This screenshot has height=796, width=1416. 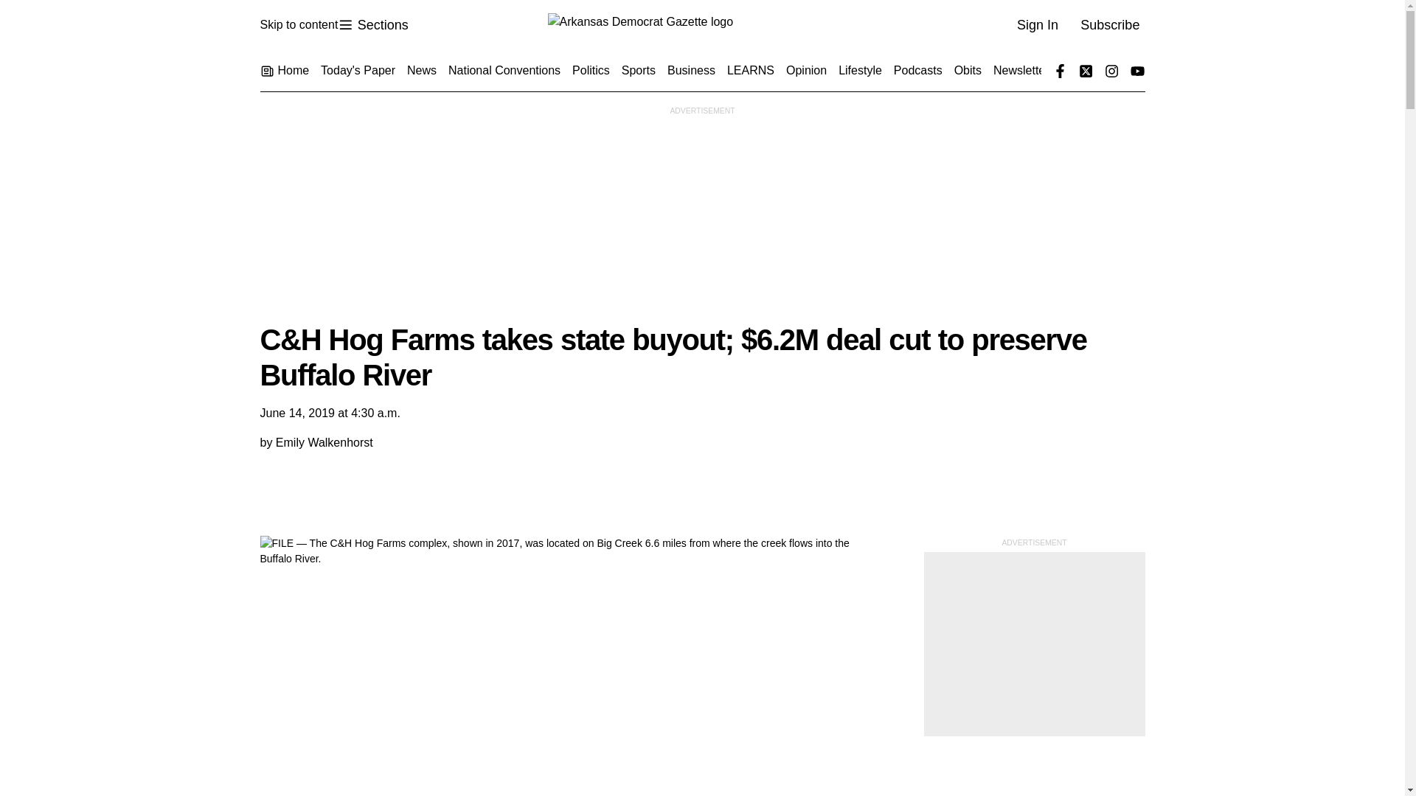 What do you see at coordinates (701, 25) in the screenshot?
I see `Arkansas Democrat Gazette` at bounding box center [701, 25].